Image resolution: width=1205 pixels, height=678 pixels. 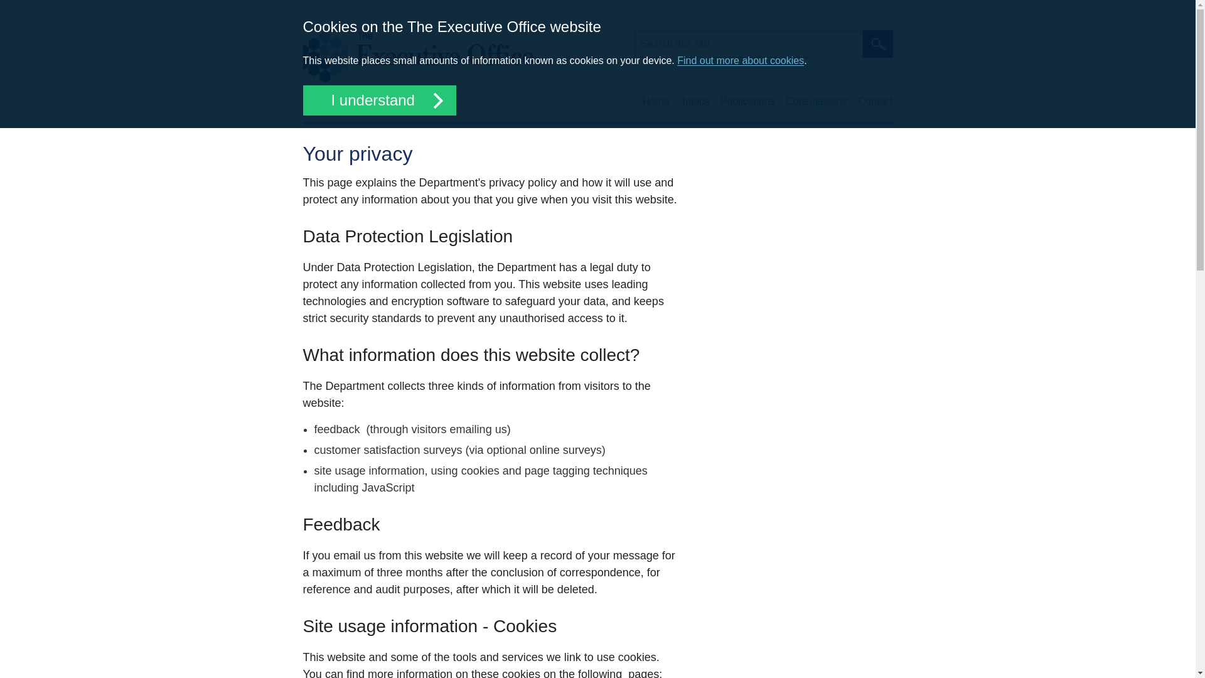 What do you see at coordinates (748, 43) in the screenshot?
I see `Enter the terms you wish to search for` at bounding box center [748, 43].